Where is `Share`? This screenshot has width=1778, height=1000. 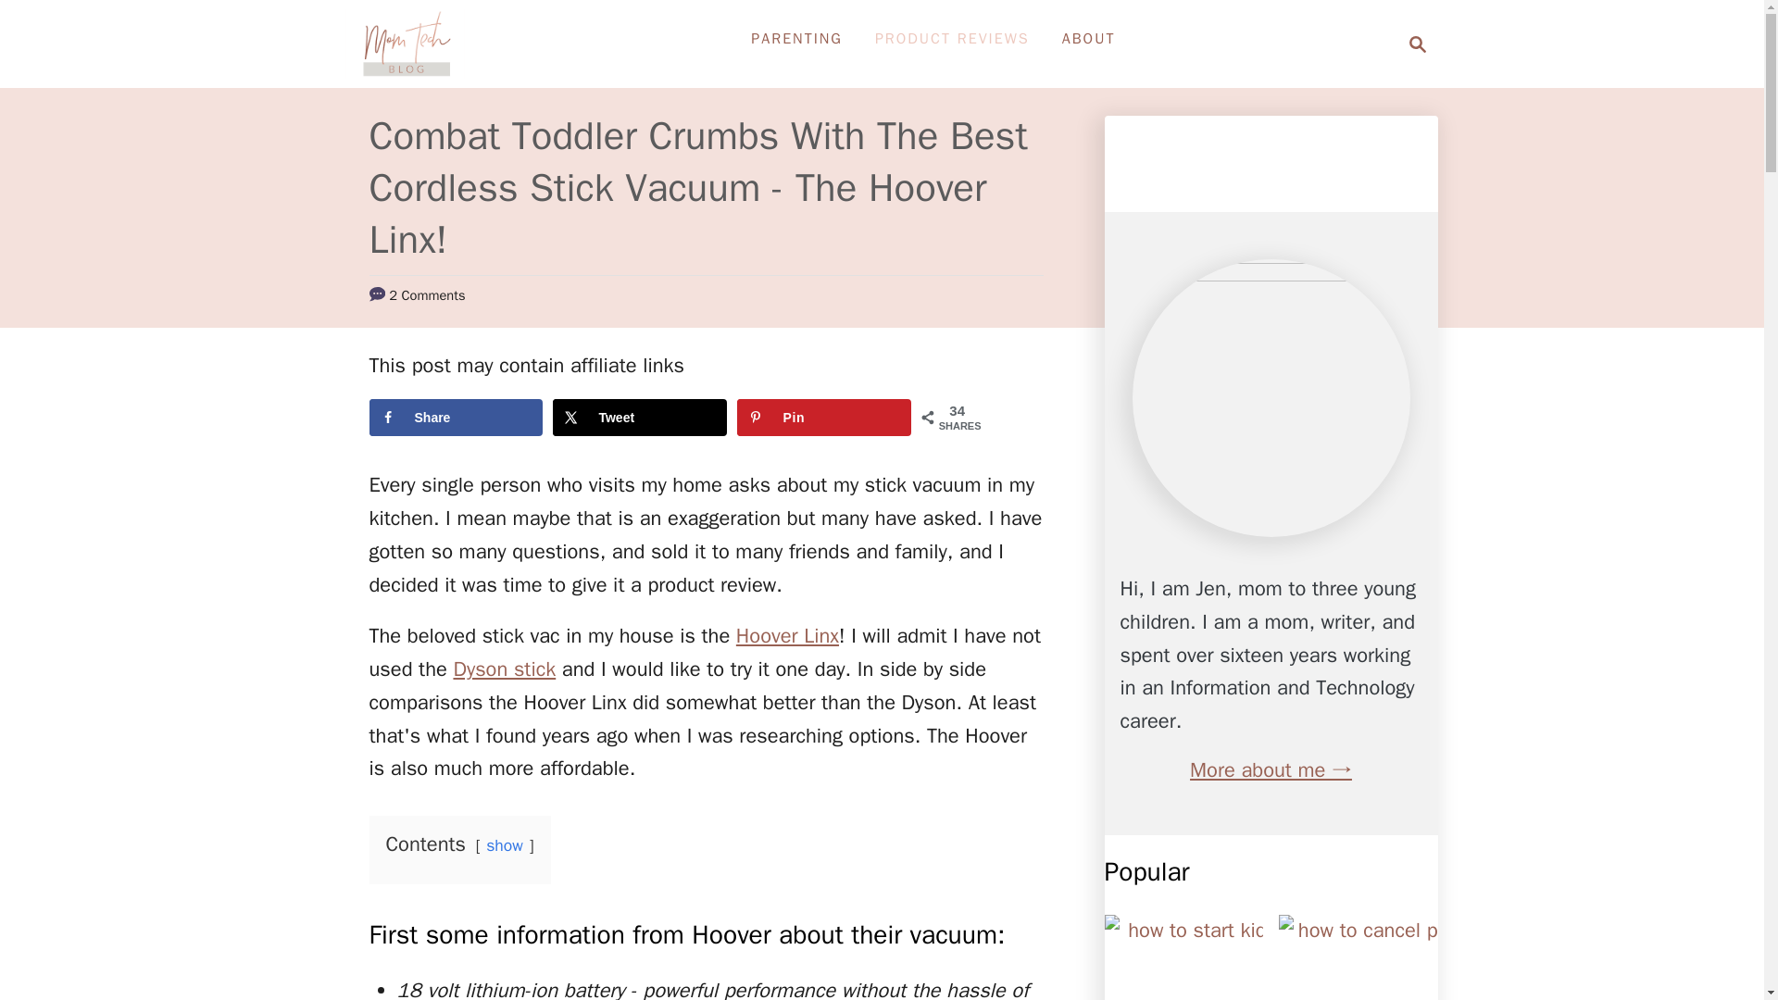
Share is located at coordinates (455, 417).